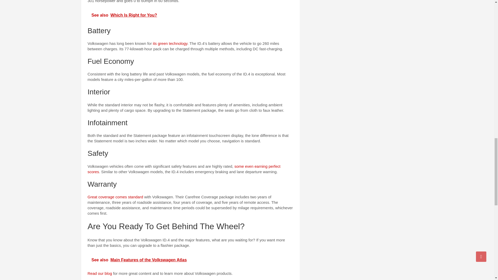  Describe the element at coordinates (115, 197) in the screenshot. I see `Great coverage comes standard` at that location.